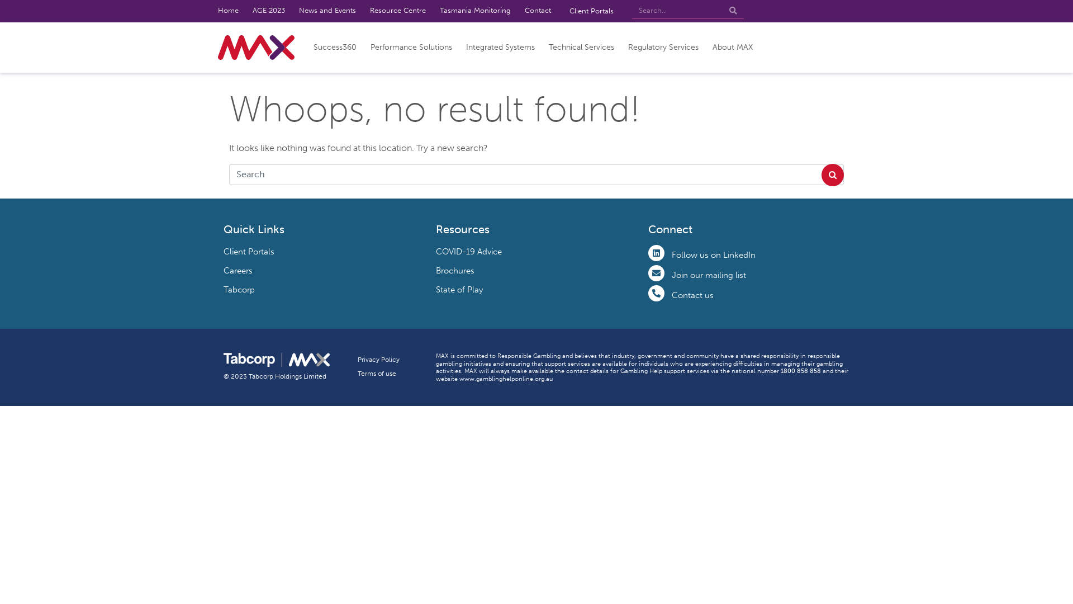 Image resolution: width=1073 pixels, height=604 pixels. Describe the element at coordinates (249, 252) in the screenshot. I see `Client Portals` at that location.